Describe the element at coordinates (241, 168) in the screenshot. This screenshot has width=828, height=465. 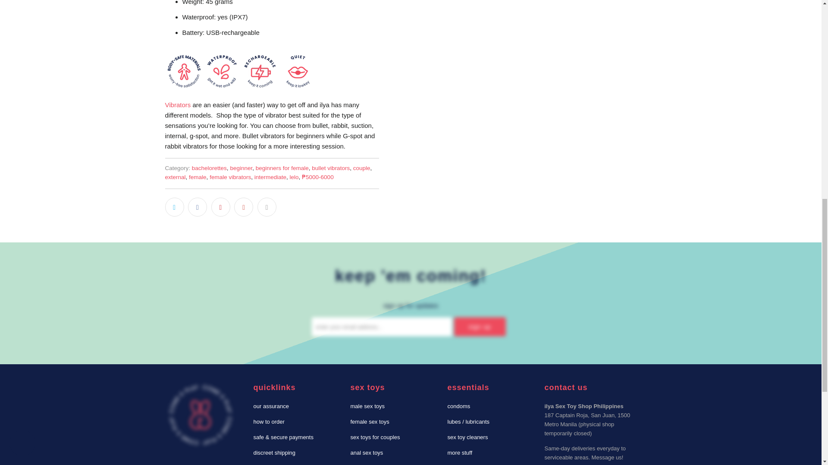
I see `Products tagged beginner` at that location.